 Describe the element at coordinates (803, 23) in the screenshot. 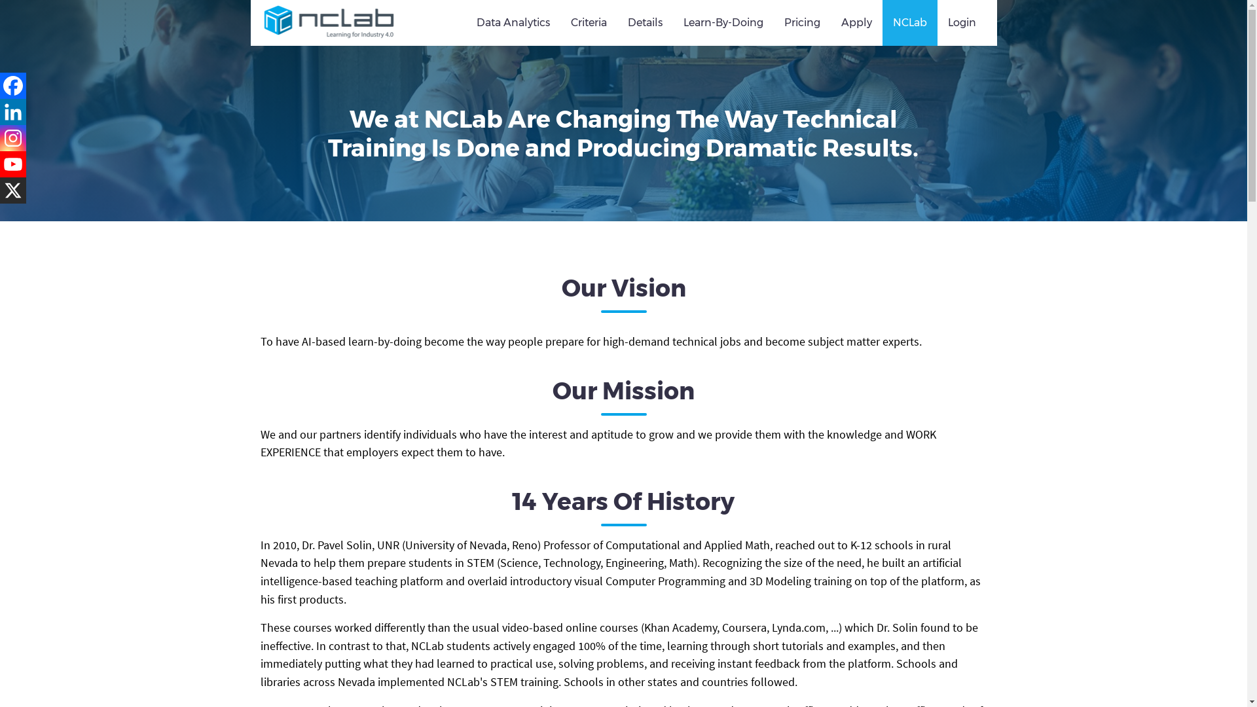

I see `Pricing` at that location.